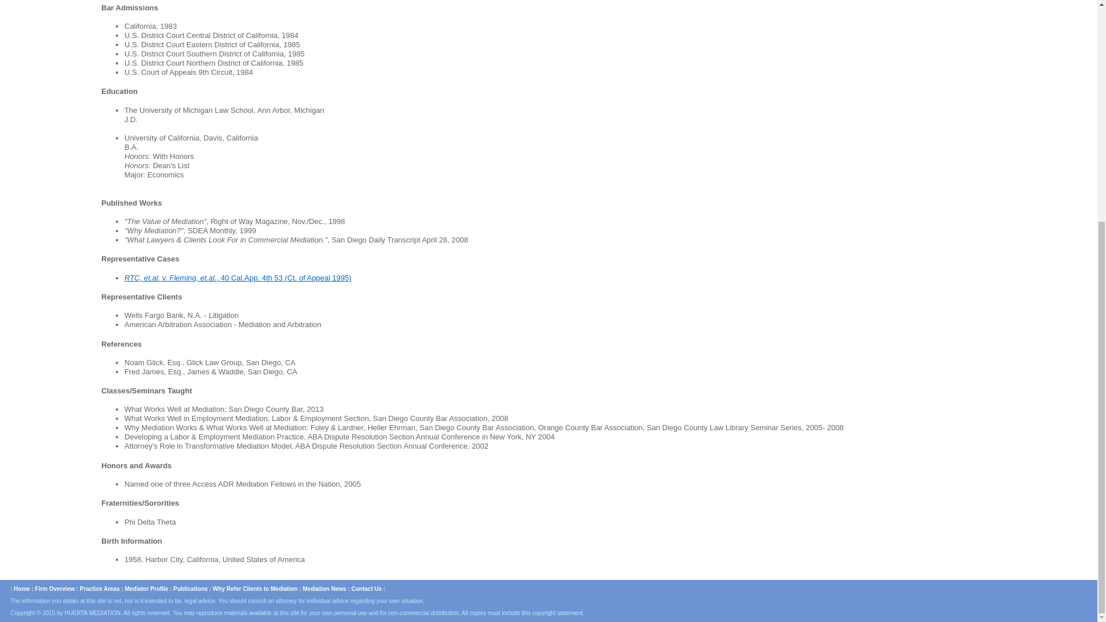 This screenshot has height=622, width=1106. I want to click on Firm Overview, so click(55, 589).